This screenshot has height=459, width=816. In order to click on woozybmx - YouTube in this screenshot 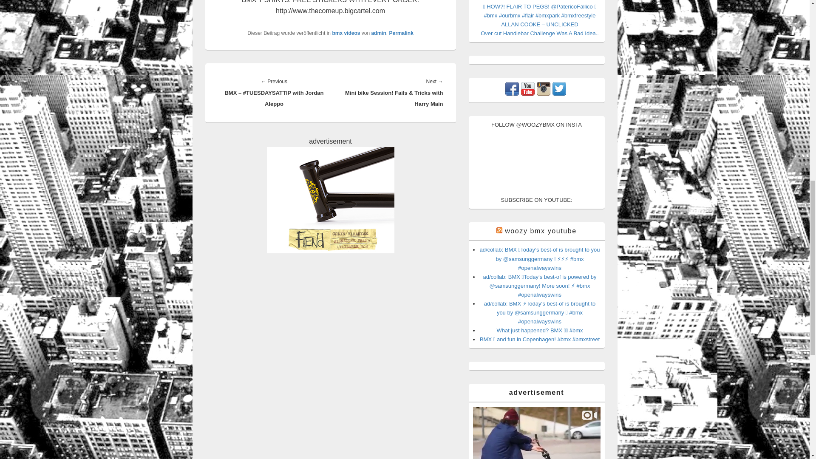, I will do `click(528, 93)`.